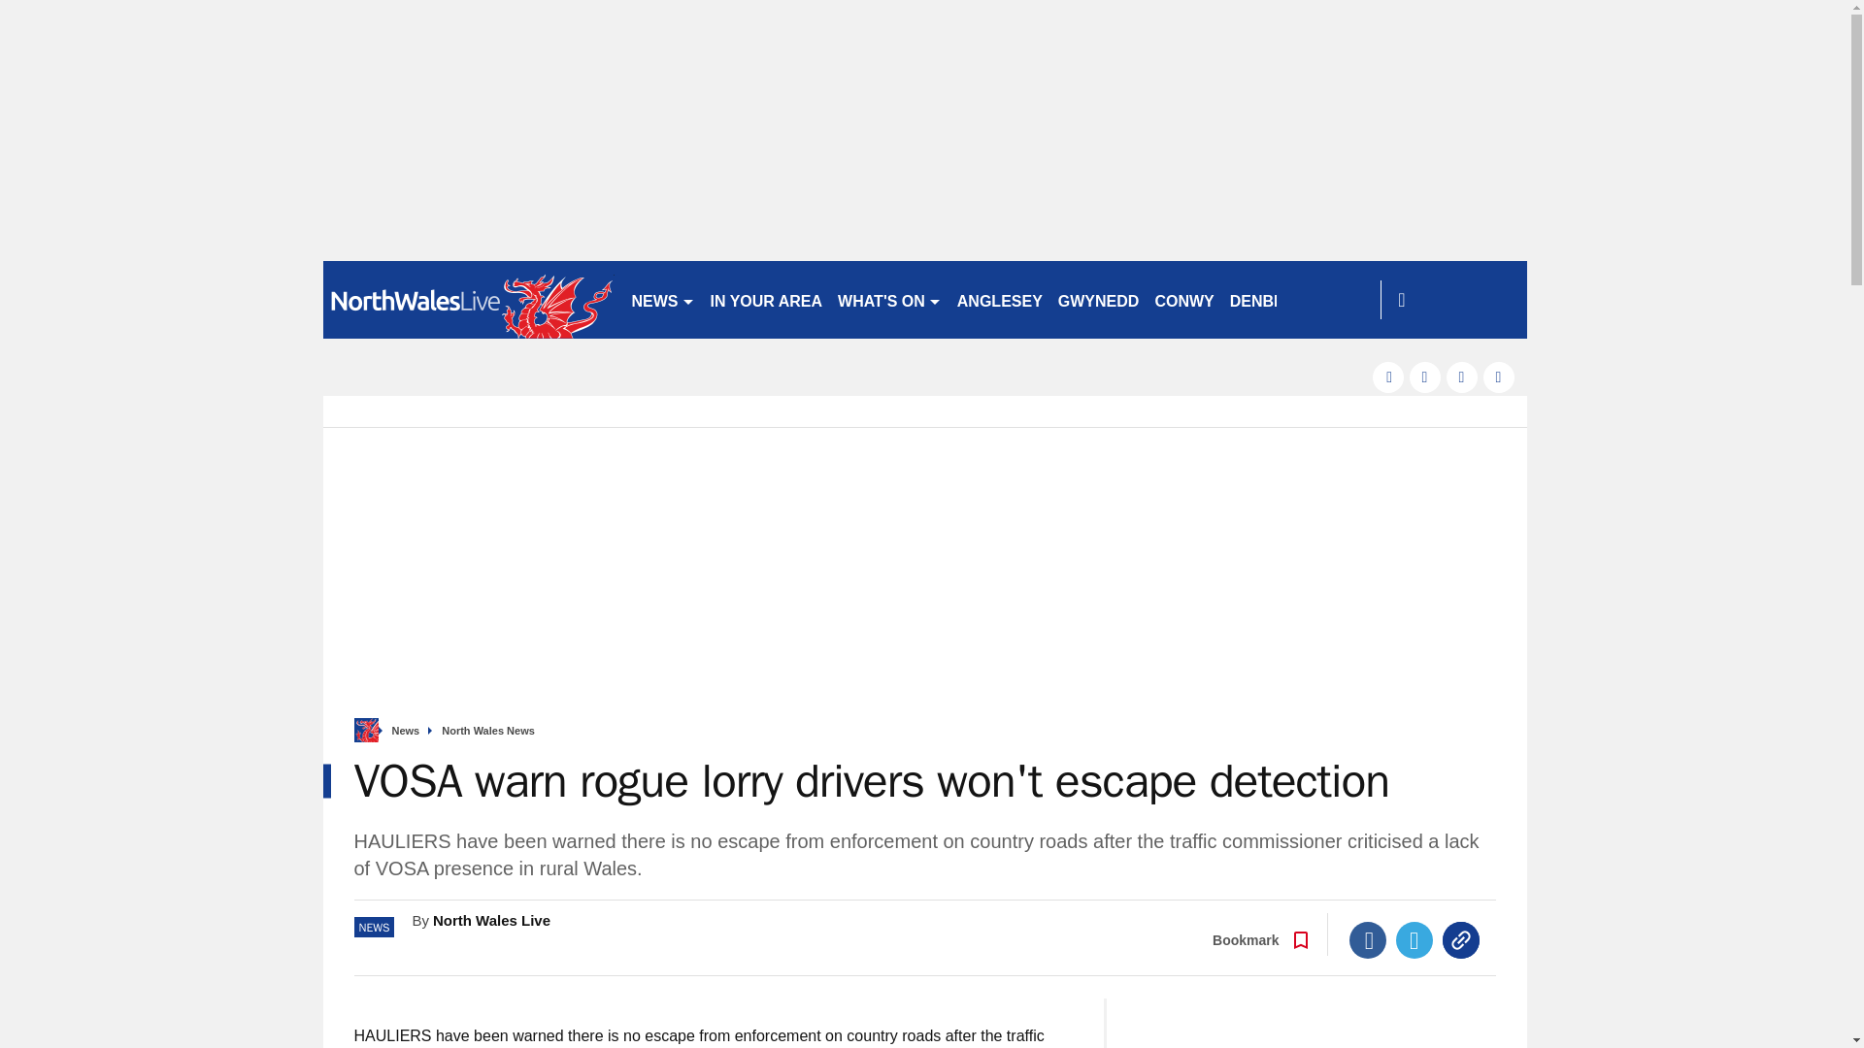 Image resolution: width=1864 pixels, height=1048 pixels. I want to click on ANGLESEY, so click(1000, 299).